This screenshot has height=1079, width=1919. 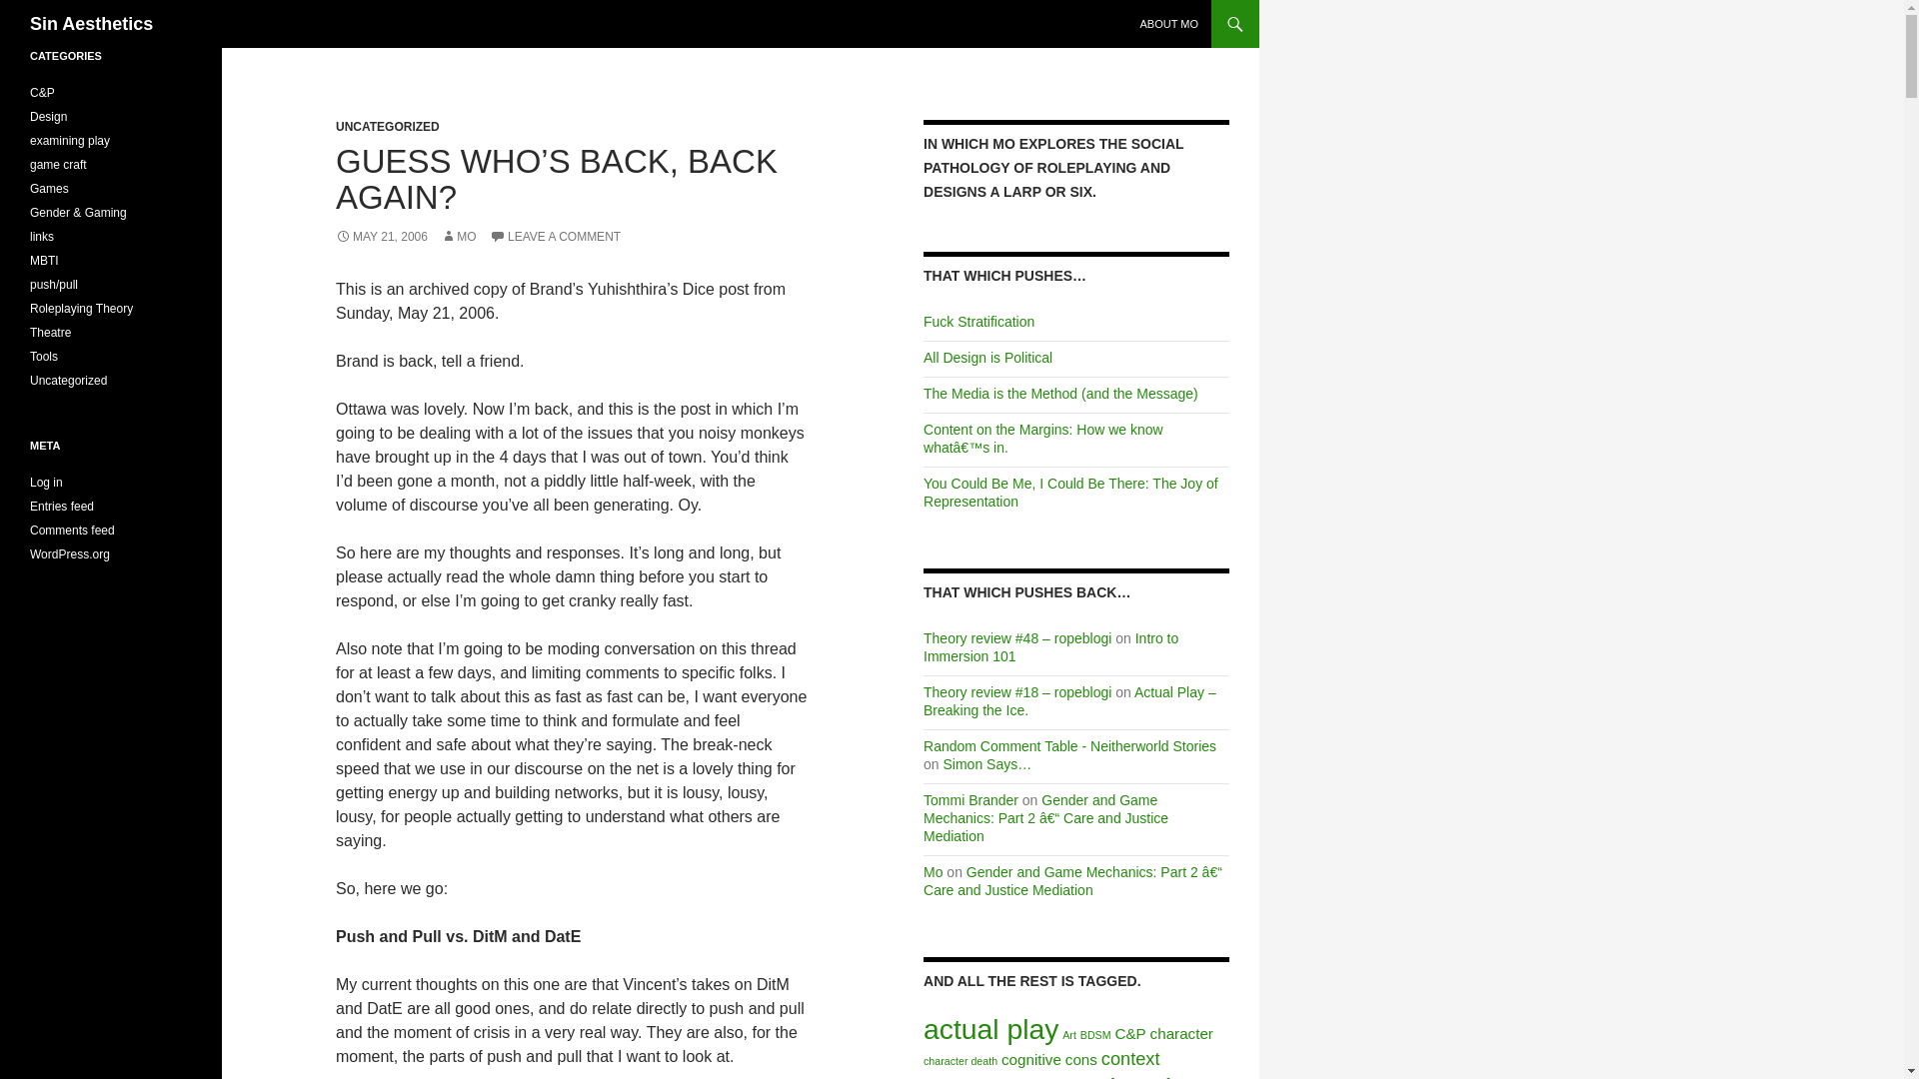 What do you see at coordinates (970, 799) in the screenshot?
I see `Tommi Brander` at bounding box center [970, 799].